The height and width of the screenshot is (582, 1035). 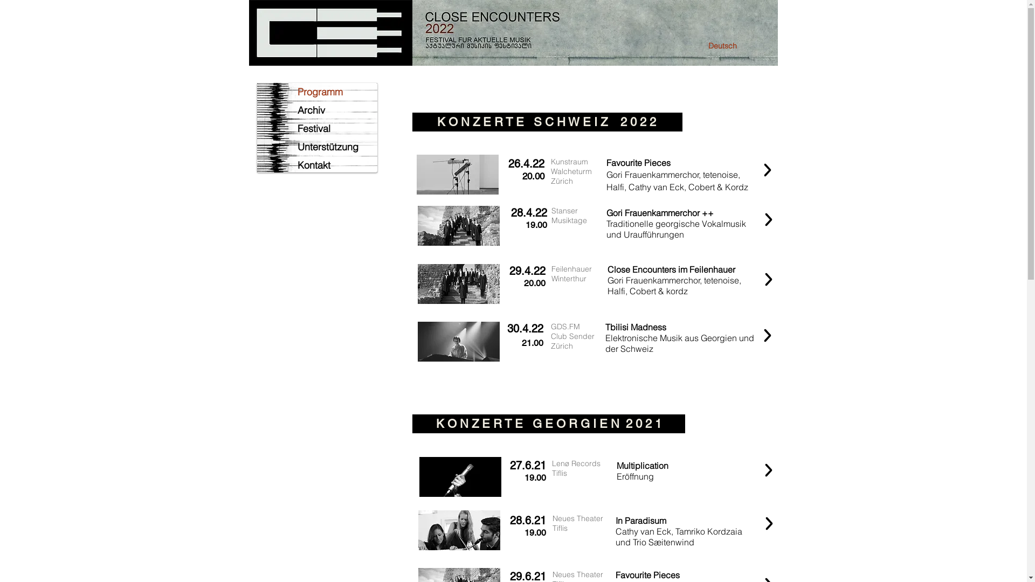 What do you see at coordinates (337, 165) in the screenshot?
I see `Kontakt` at bounding box center [337, 165].